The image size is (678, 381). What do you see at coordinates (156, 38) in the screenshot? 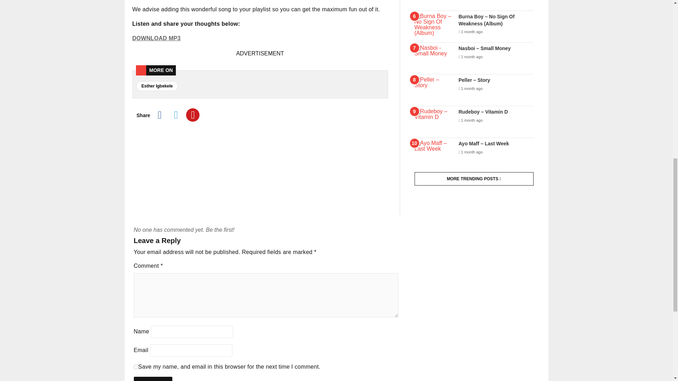
I see `DOWNLOAD MP3` at bounding box center [156, 38].